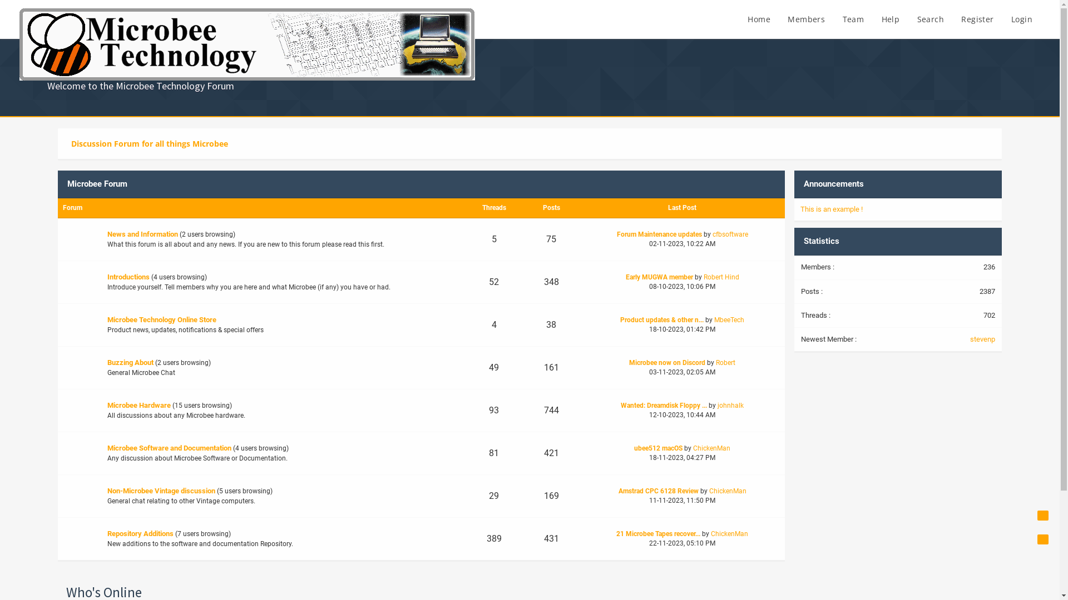 The height and width of the screenshot is (600, 1068). I want to click on Early MUGWA member, so click(660, 277).